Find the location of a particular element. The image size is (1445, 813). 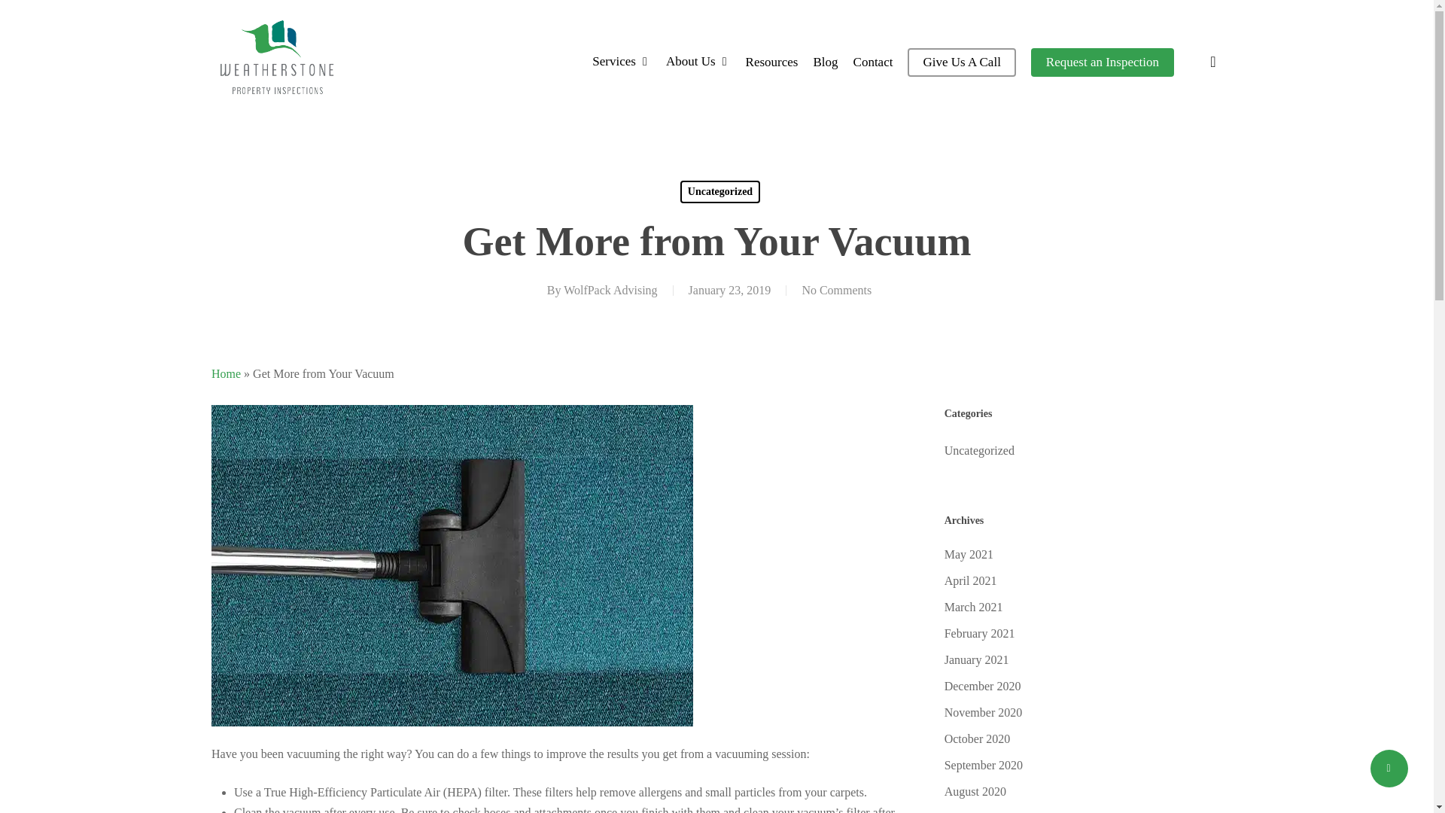

Request an Inspection is located at coordinates (1102, 62).